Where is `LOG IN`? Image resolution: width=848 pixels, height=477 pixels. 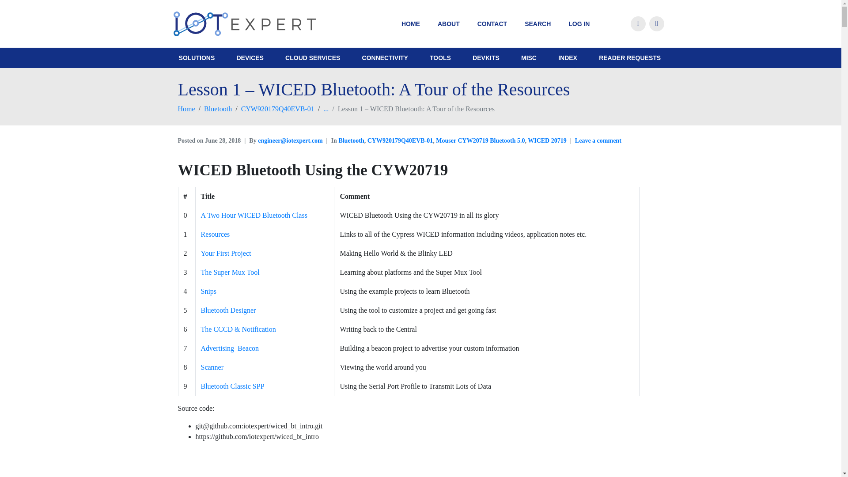 LOG IN is located at coordinates (579, 24).